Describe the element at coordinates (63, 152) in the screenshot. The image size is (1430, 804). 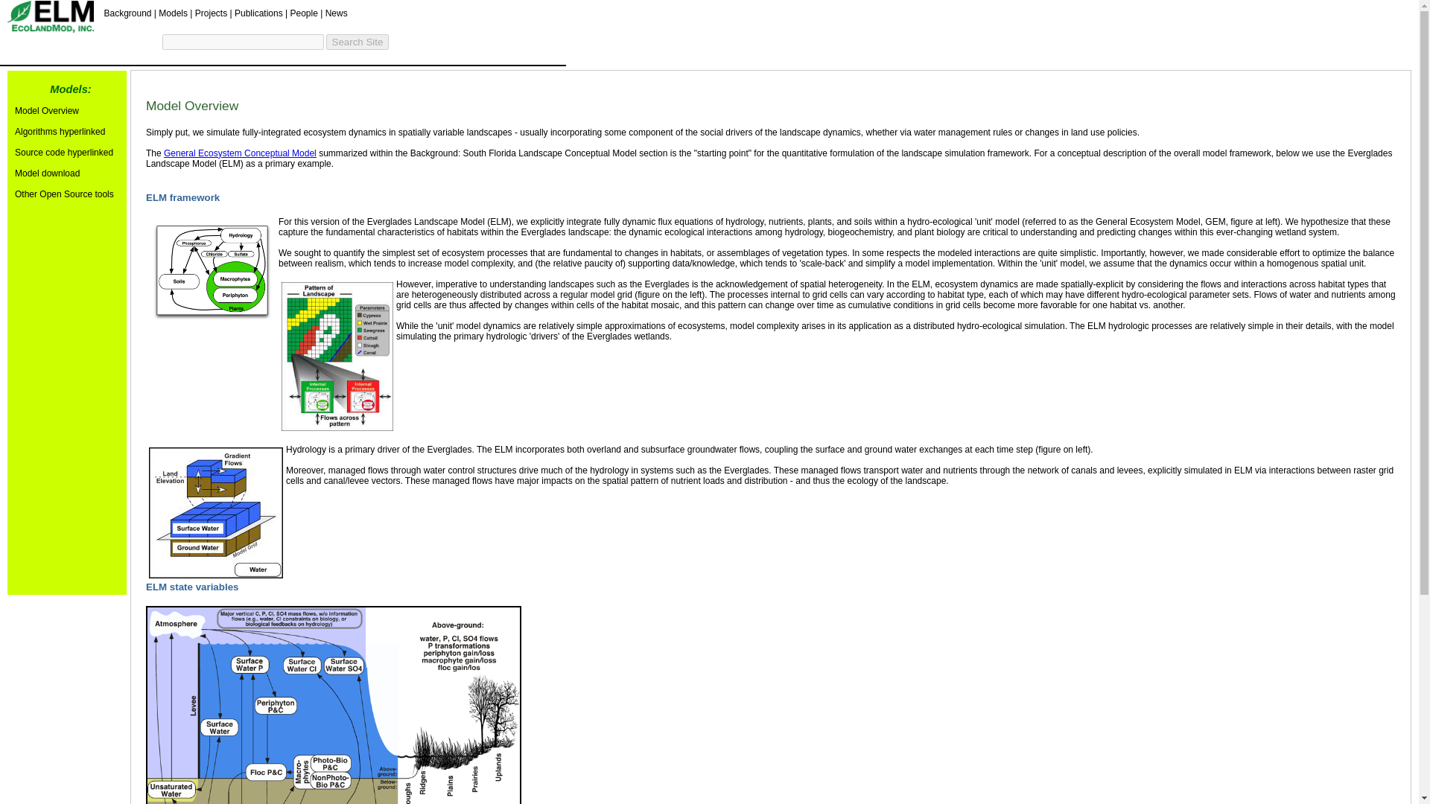
I see `Source code hyperlinked` at that location.